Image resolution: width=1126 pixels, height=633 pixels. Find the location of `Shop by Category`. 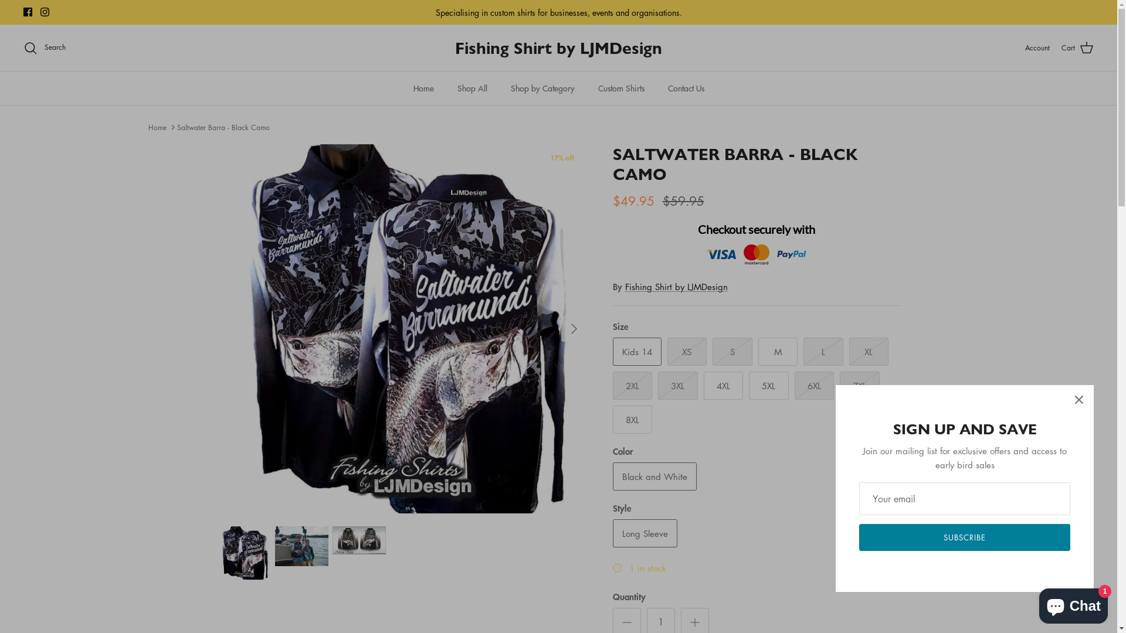

Shop by Category is located at coordinates (542, 88).